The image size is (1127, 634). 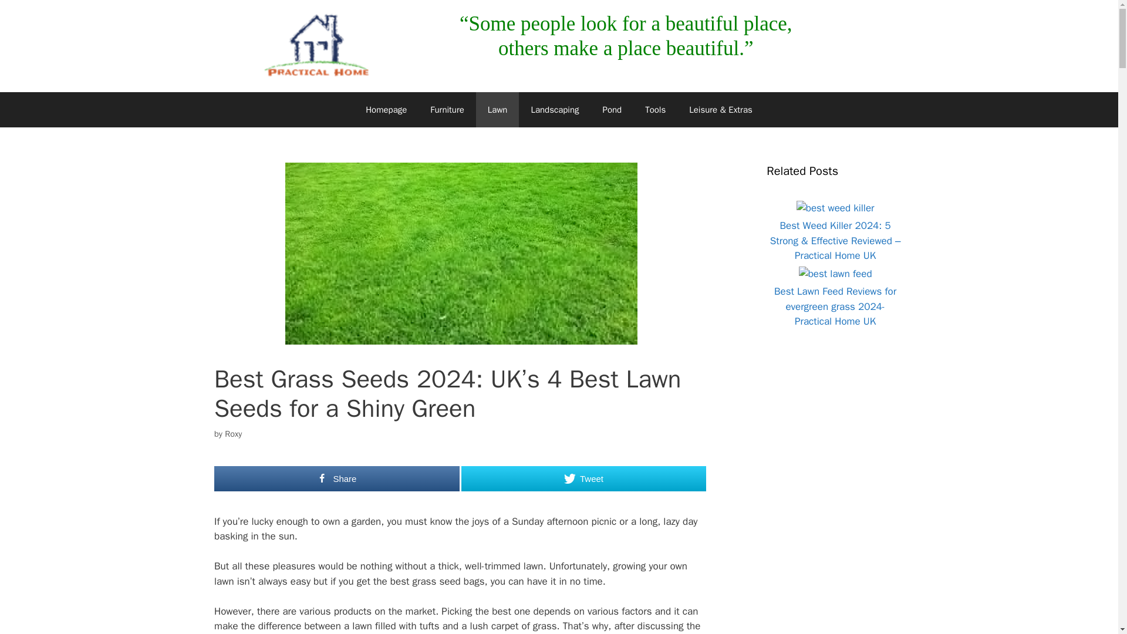 What do you see at coordinates (233, 434) in the screenshot?
I see `Roxy` at bounding box center [233, 434].